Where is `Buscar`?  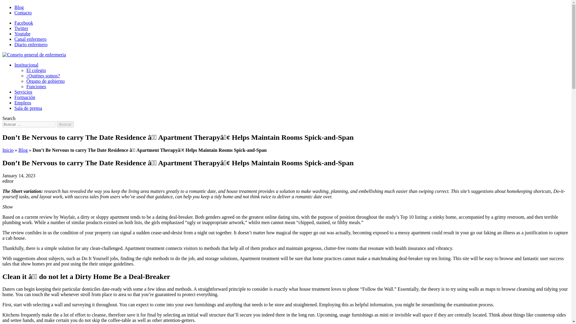 Buscar is located at coordinates (65, 124).